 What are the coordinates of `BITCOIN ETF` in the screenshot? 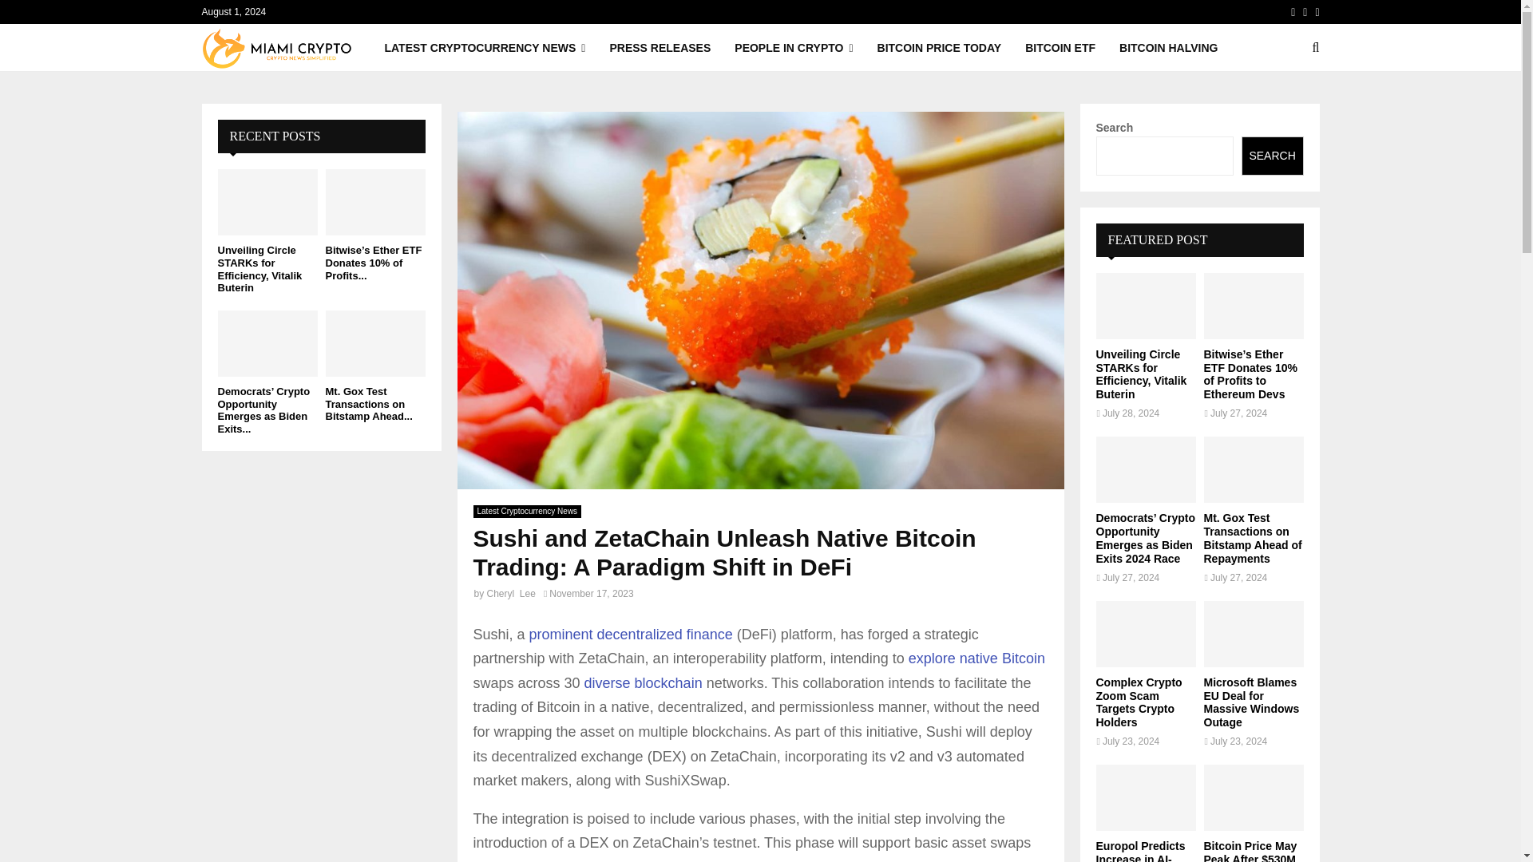 It's located at (1060, 48).